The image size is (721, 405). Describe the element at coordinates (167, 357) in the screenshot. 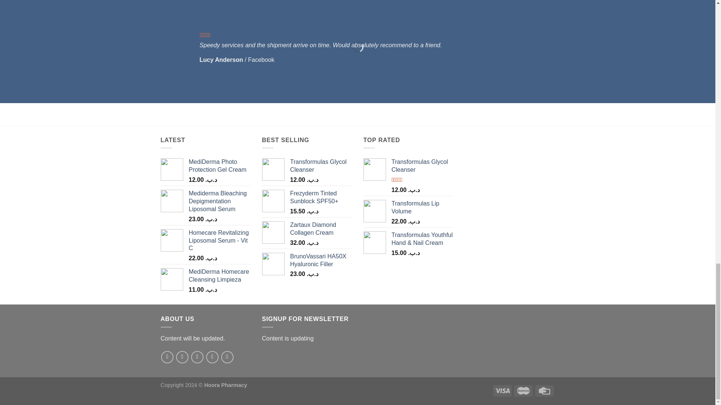

I see `Follow on Facebook` at that location.